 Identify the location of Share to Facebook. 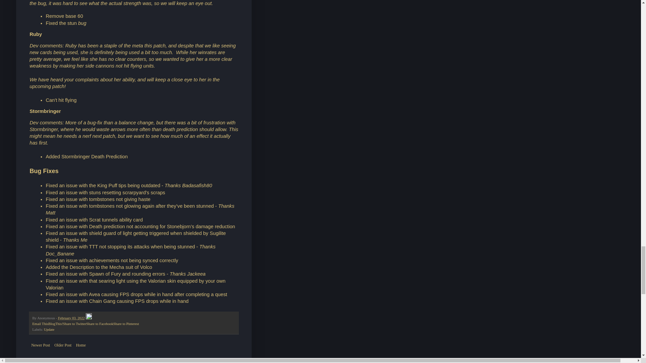
(100, 323).